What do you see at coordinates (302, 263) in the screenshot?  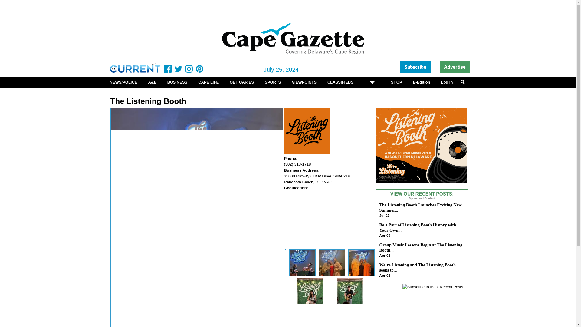 I see `Open Mic night every Wednesday` at bounding box center [302, 263].